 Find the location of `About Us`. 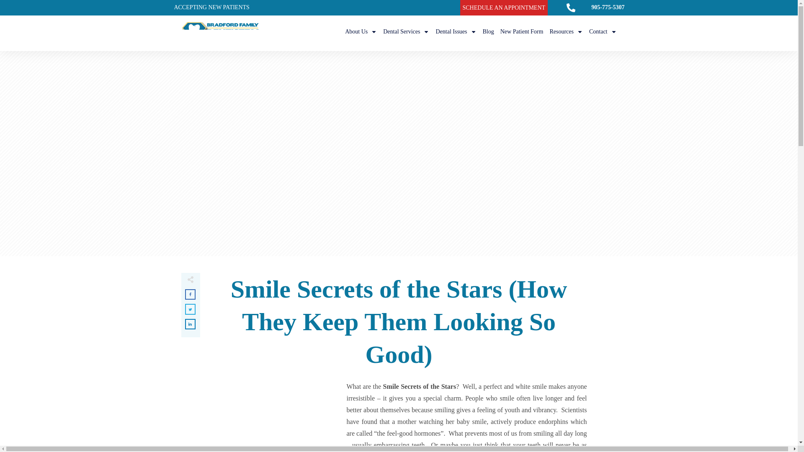

About Us is located at coordinates (361, 31).